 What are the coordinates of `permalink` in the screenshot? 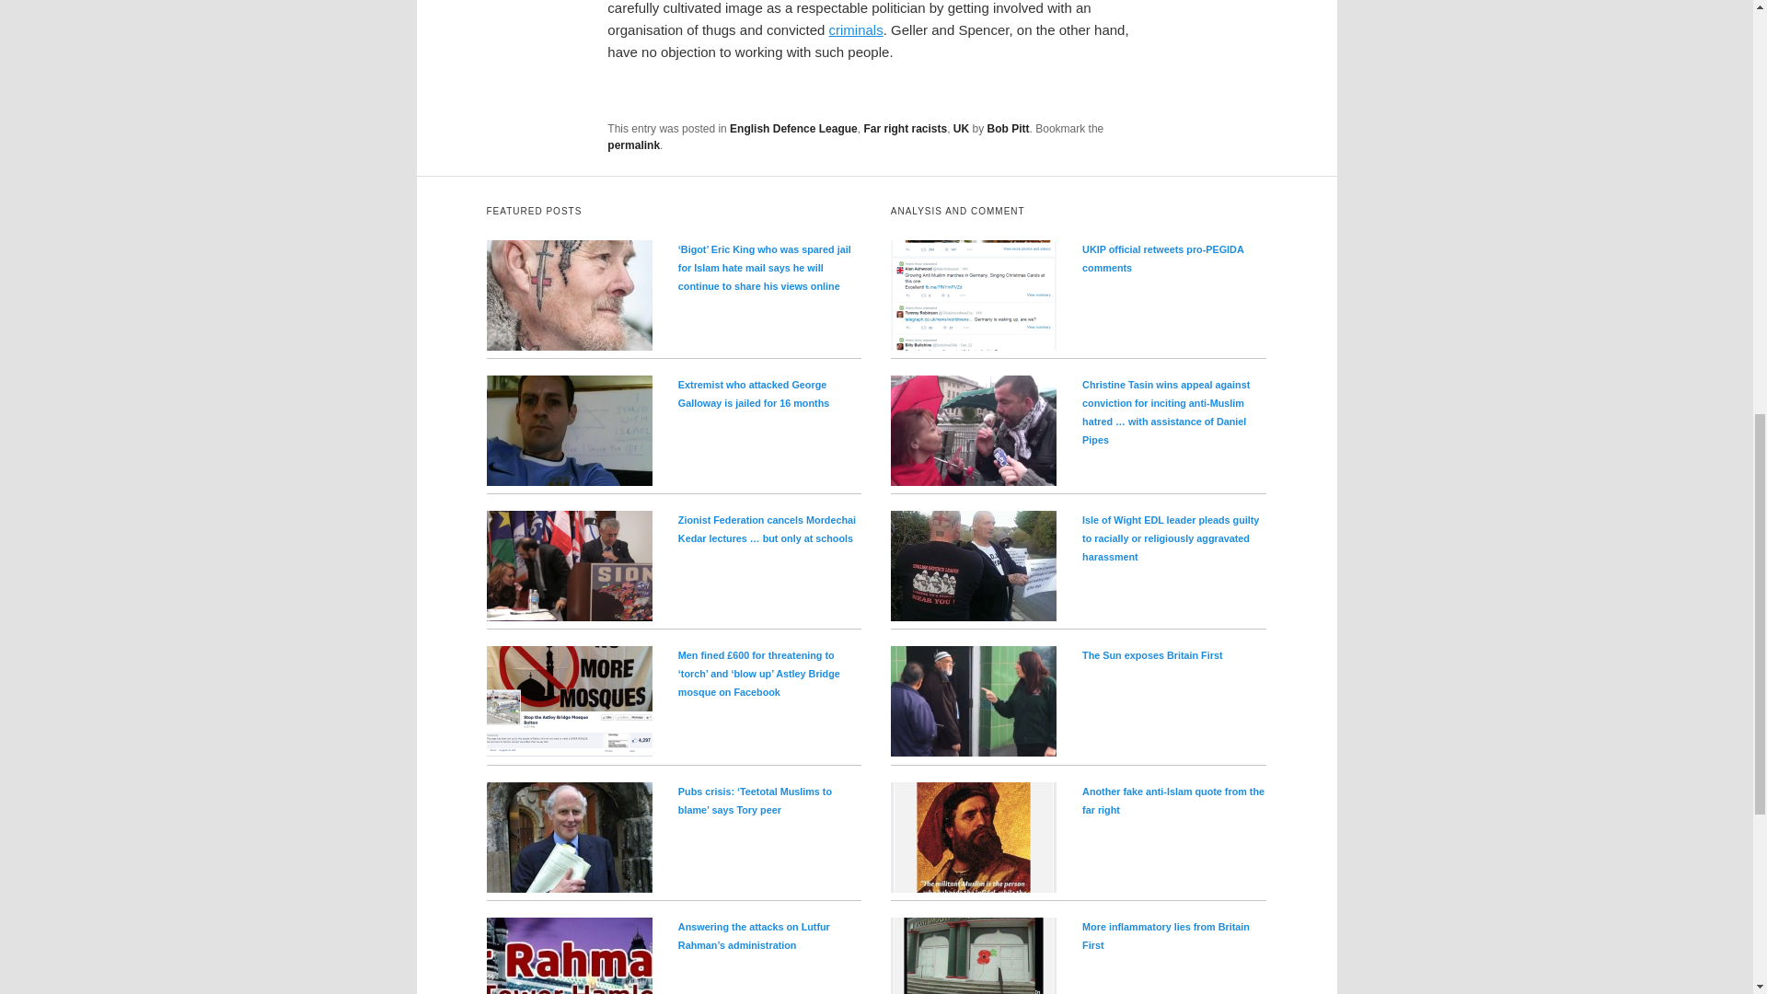 It's located at (633, 145).